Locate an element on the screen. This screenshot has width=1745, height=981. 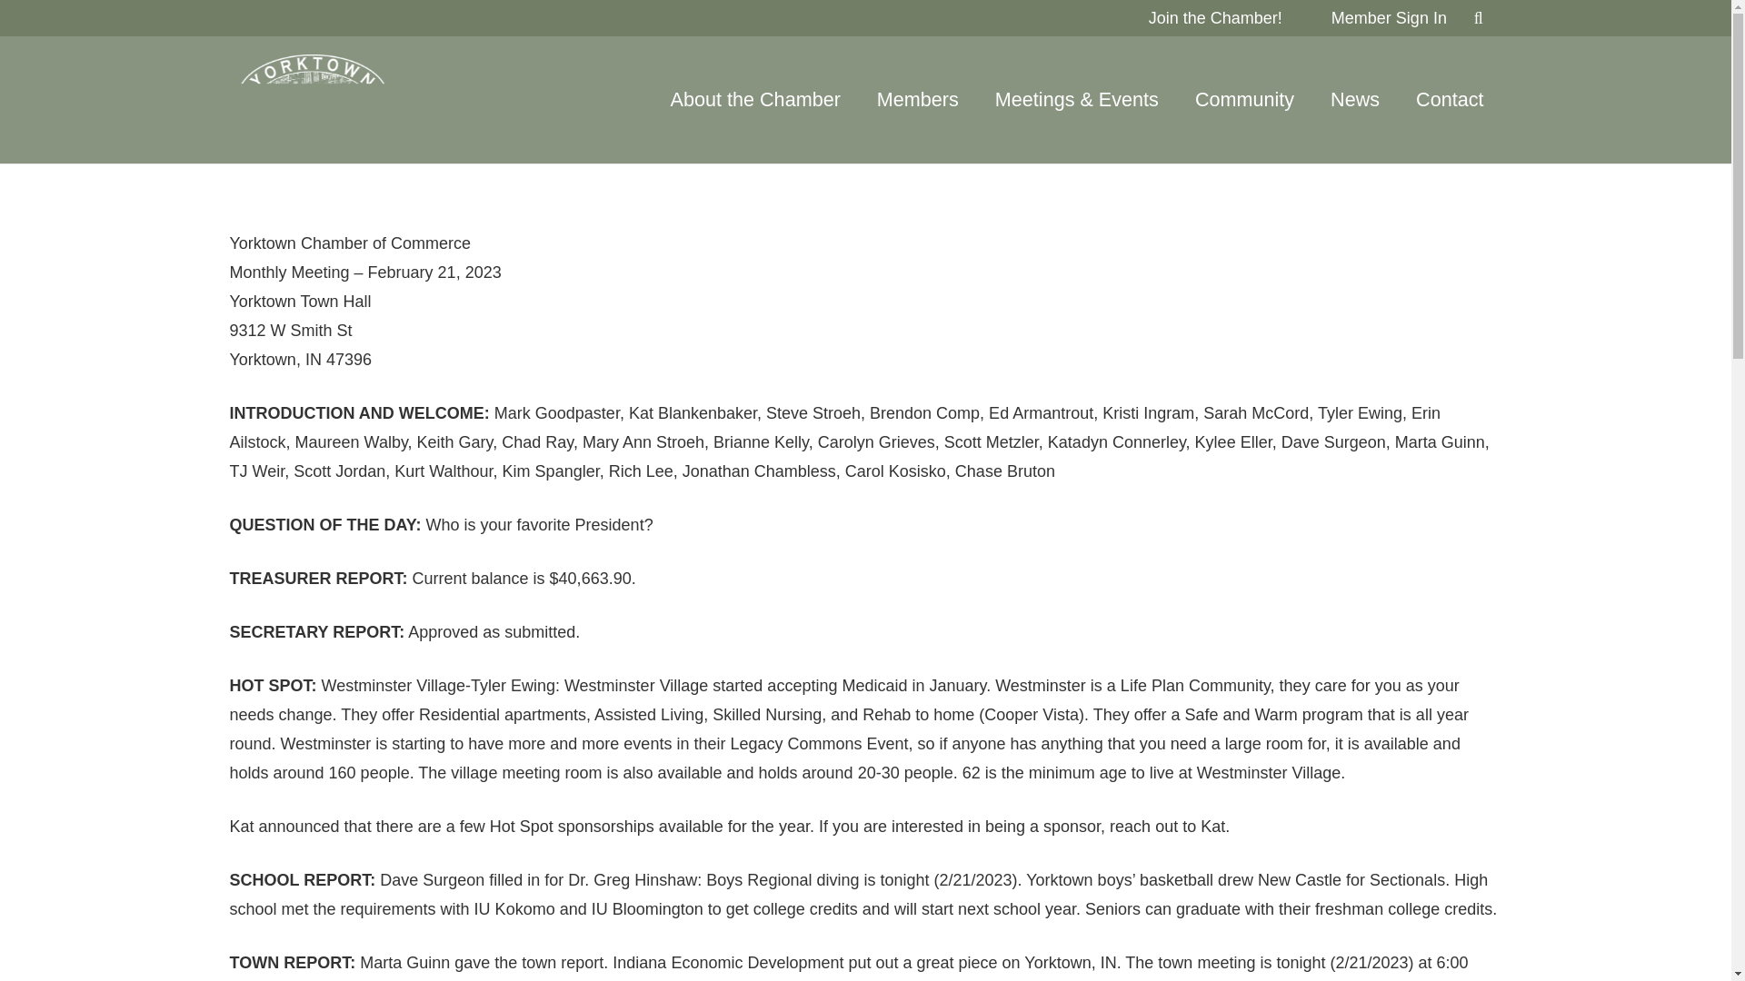
Member Sign In is located at coordinates (1389, 18).